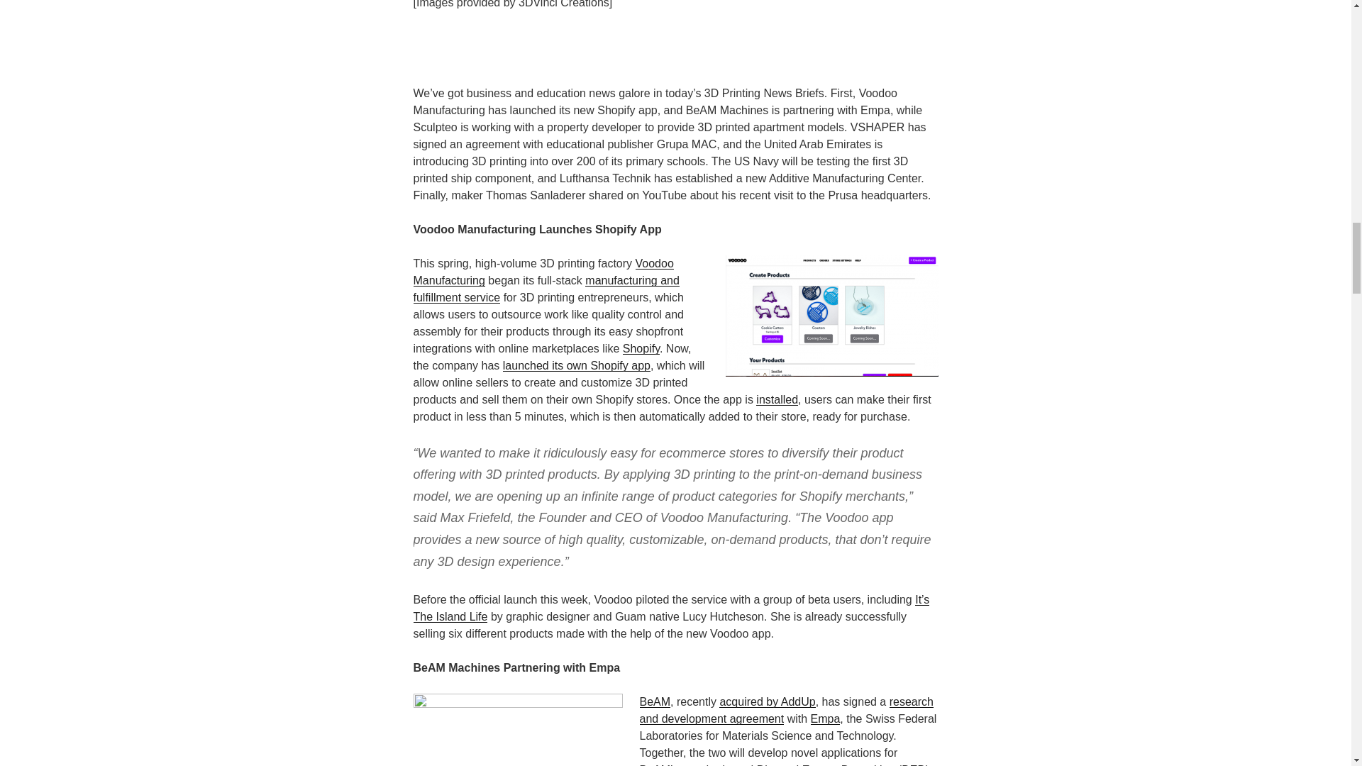 The width and height of the screenshot is (1362, 766). What do you see at coordinates (641, 348) in the screenshot?
I see `Shopify` at bounding box center [641, 348].